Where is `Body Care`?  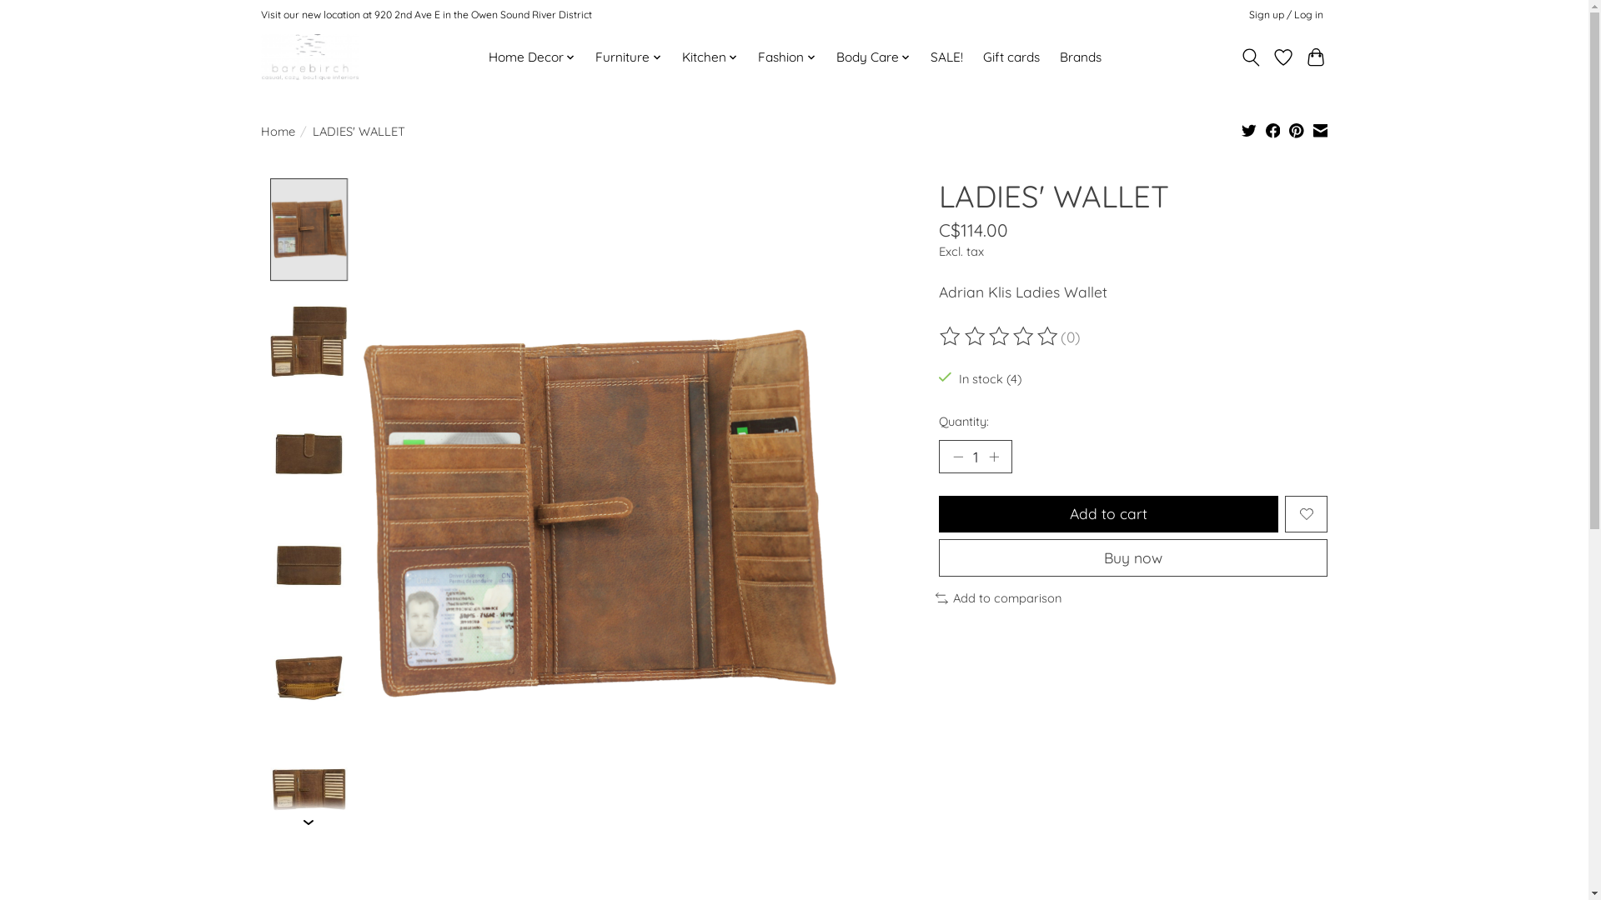
Body Care is located at coordinates (872, 57).